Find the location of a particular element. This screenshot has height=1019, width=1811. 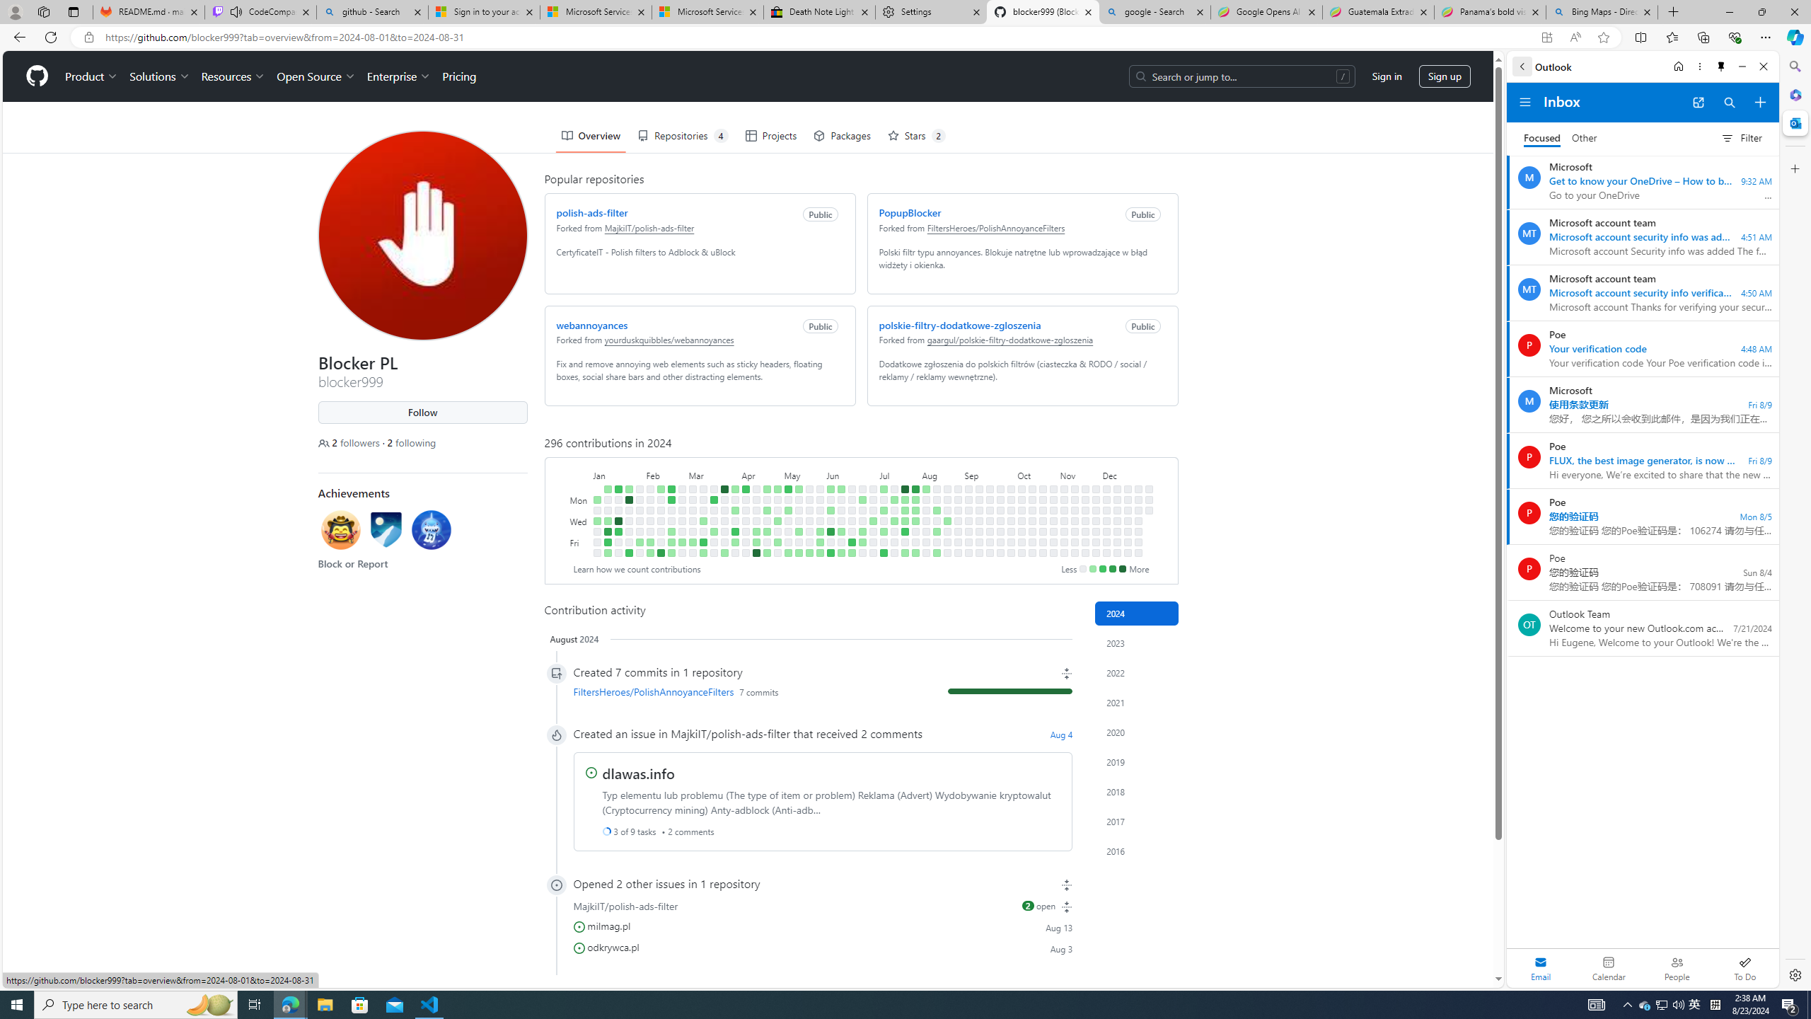

No contributions on September 23rd. is located at coordinates (1000, 500).